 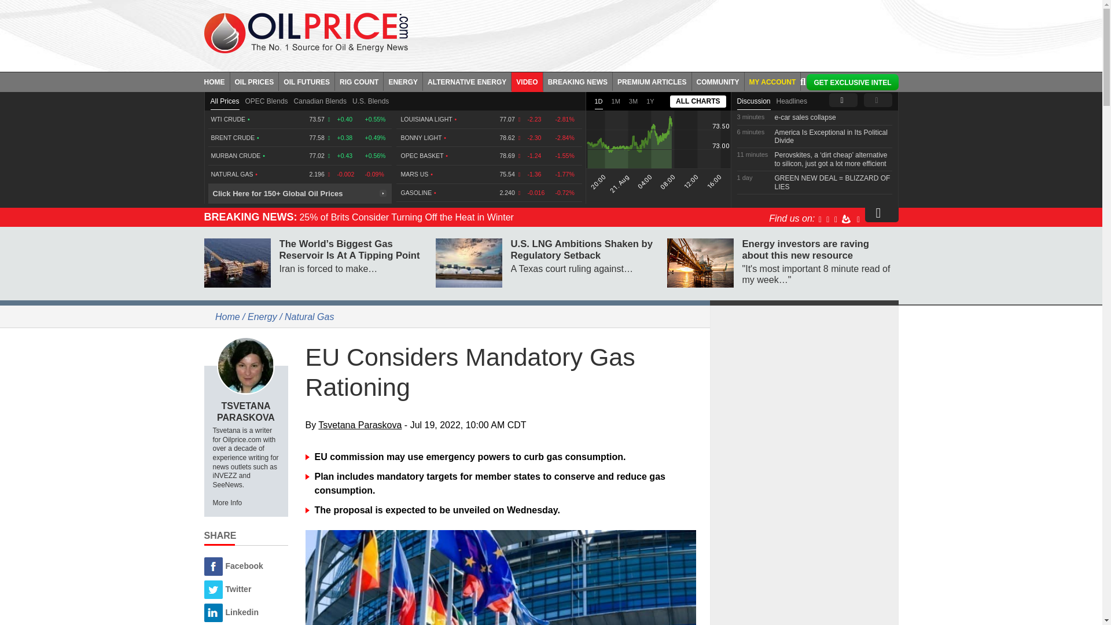 I want to click on ENERGY, so click(x=403, y=81).